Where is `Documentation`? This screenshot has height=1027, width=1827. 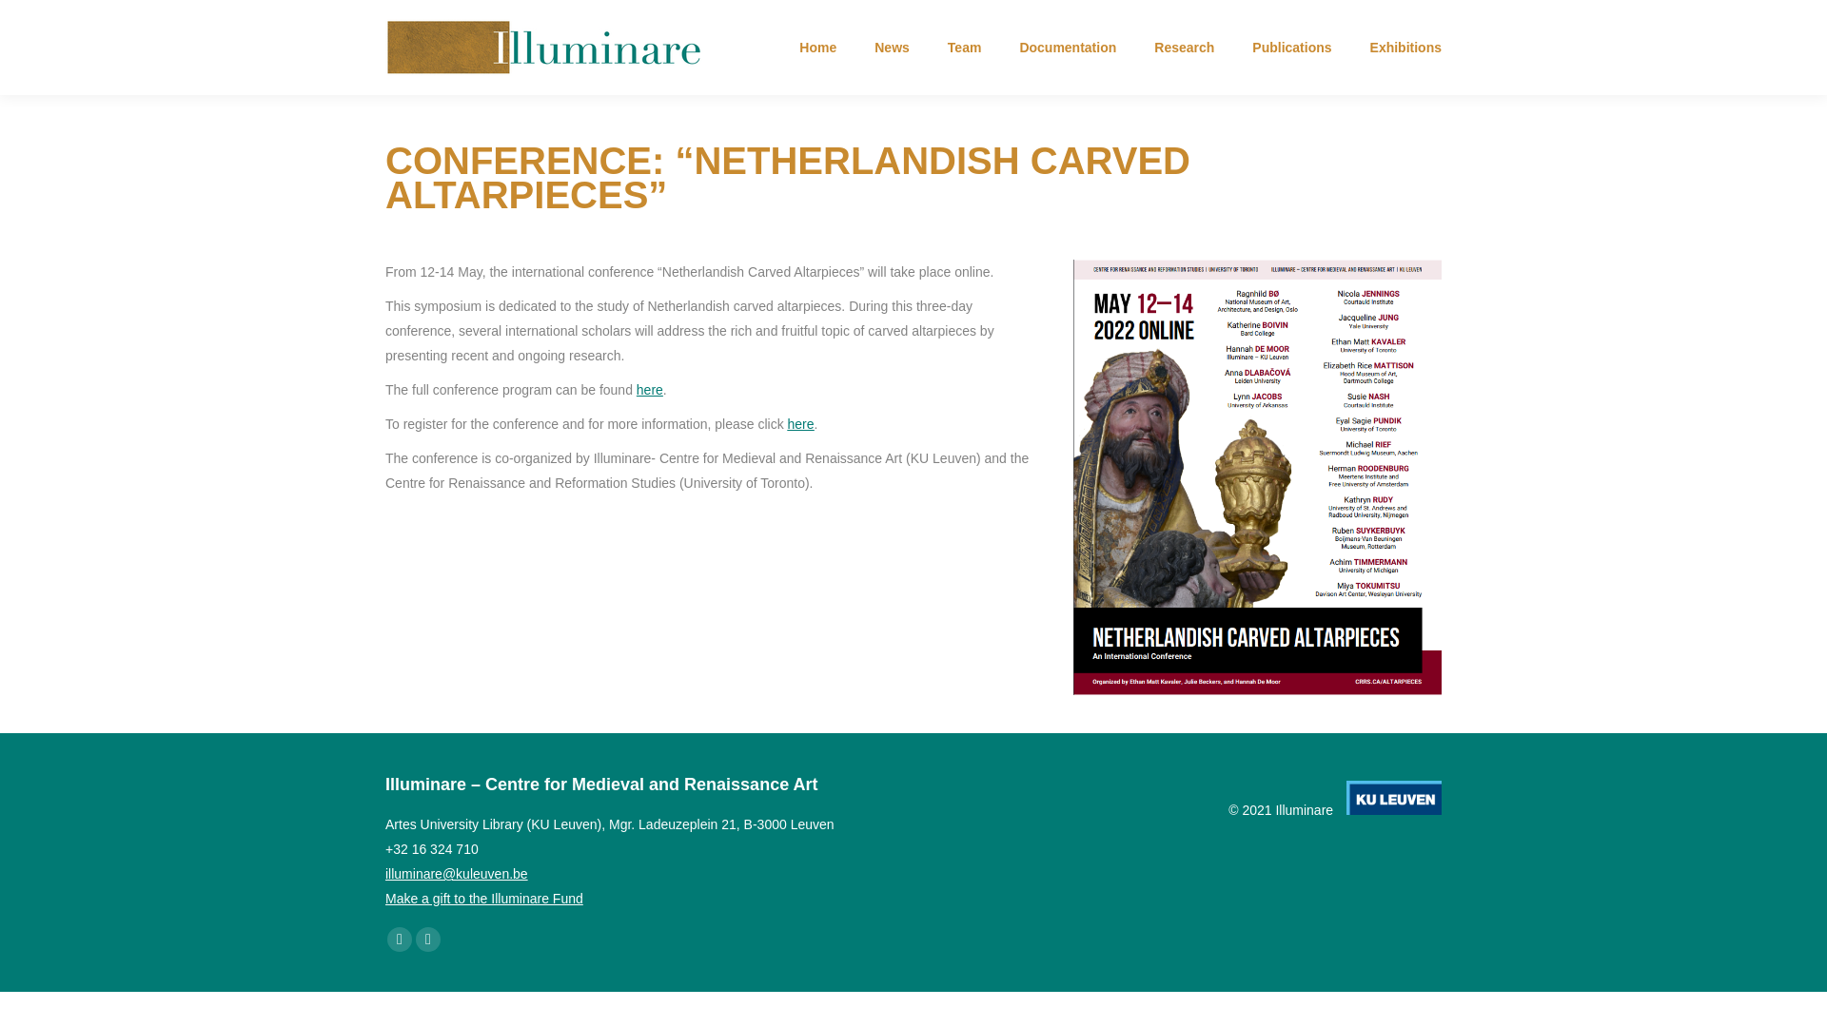 Documentation is located at coordinates (1068, 47).